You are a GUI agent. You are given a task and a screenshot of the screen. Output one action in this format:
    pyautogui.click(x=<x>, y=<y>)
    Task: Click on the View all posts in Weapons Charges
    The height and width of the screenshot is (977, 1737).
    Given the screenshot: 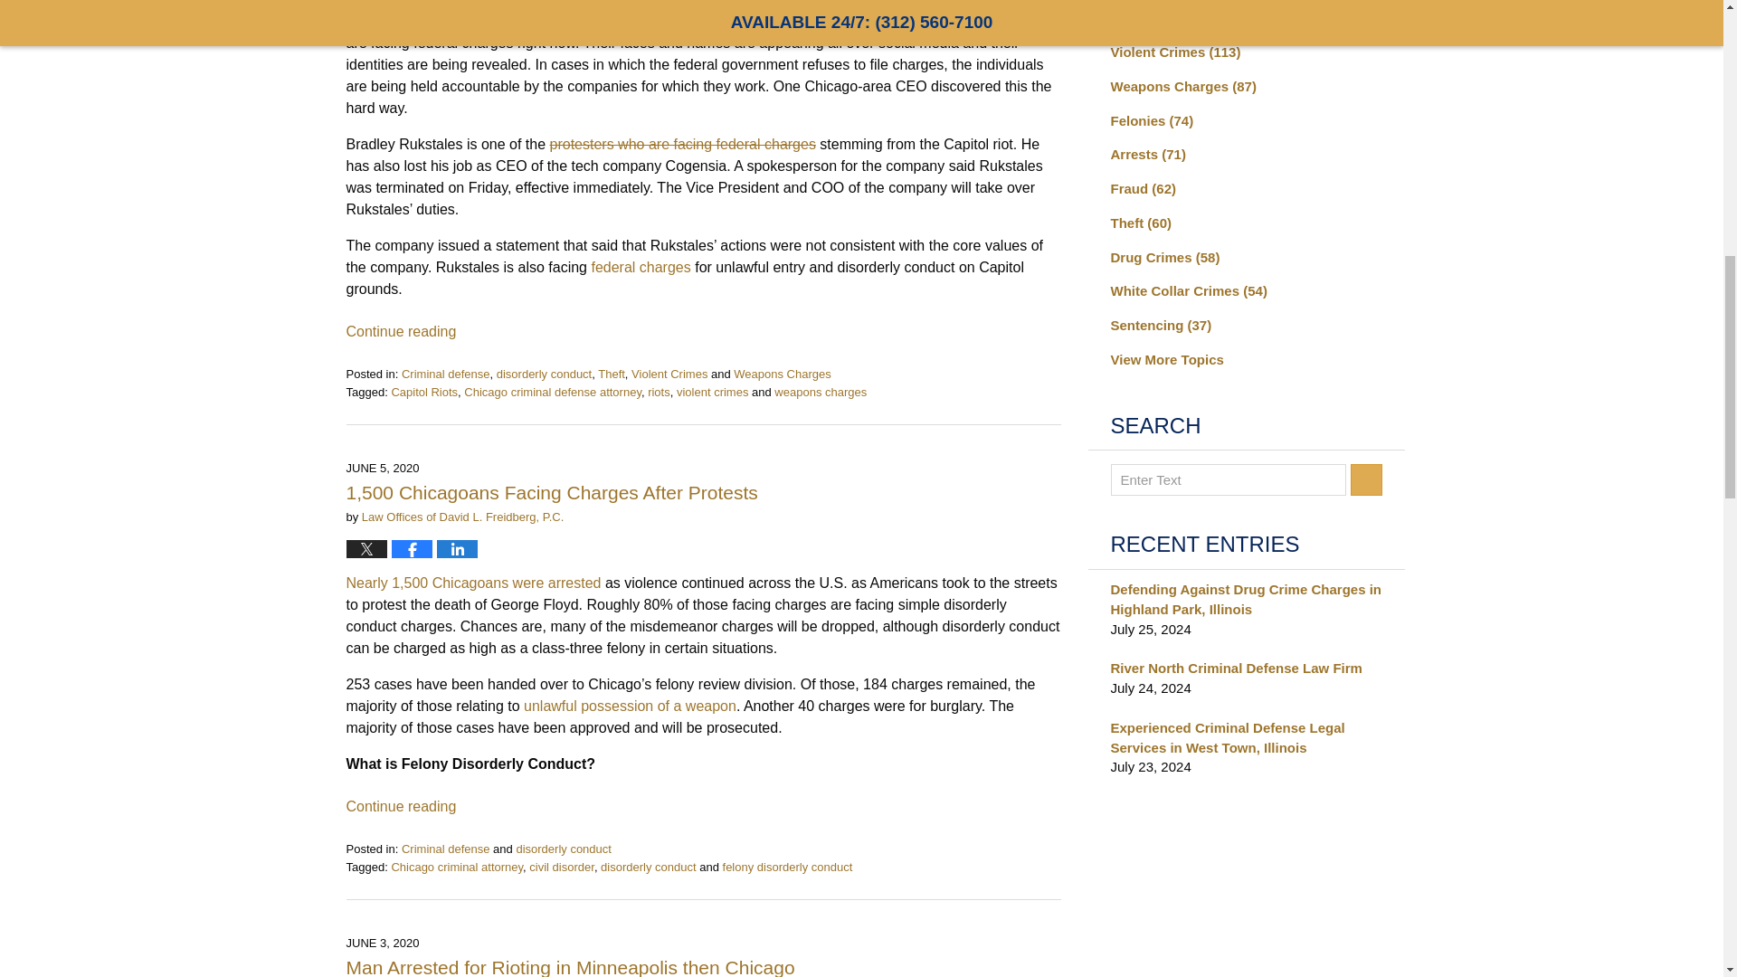 What is the action you would take?
    pyautogui.click(x=782, y=375)
    